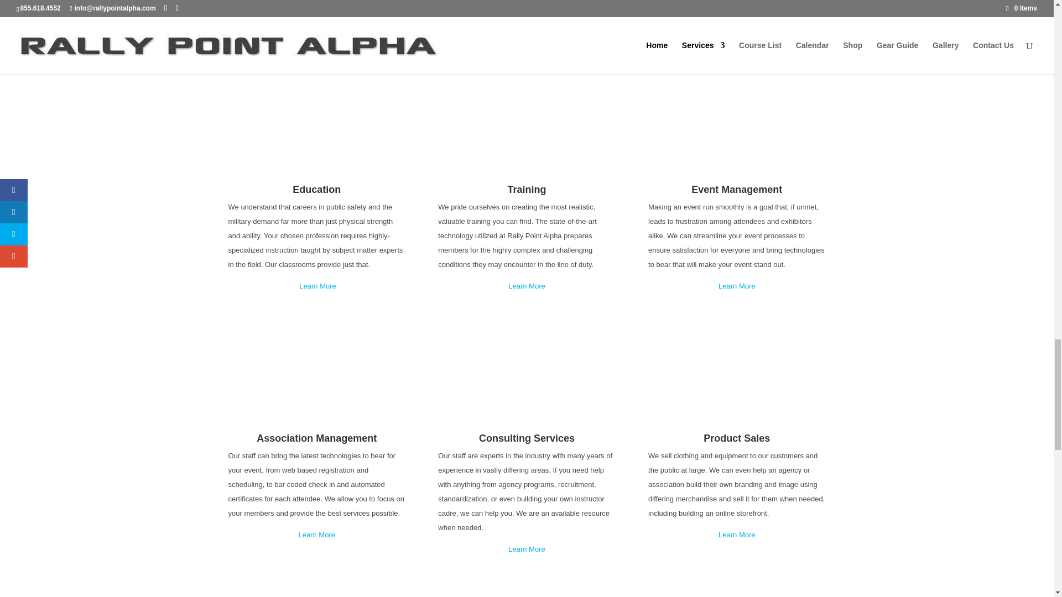 The width and height of the screenshot is (1062, 597). I want to click on Training, so click(527, 189).